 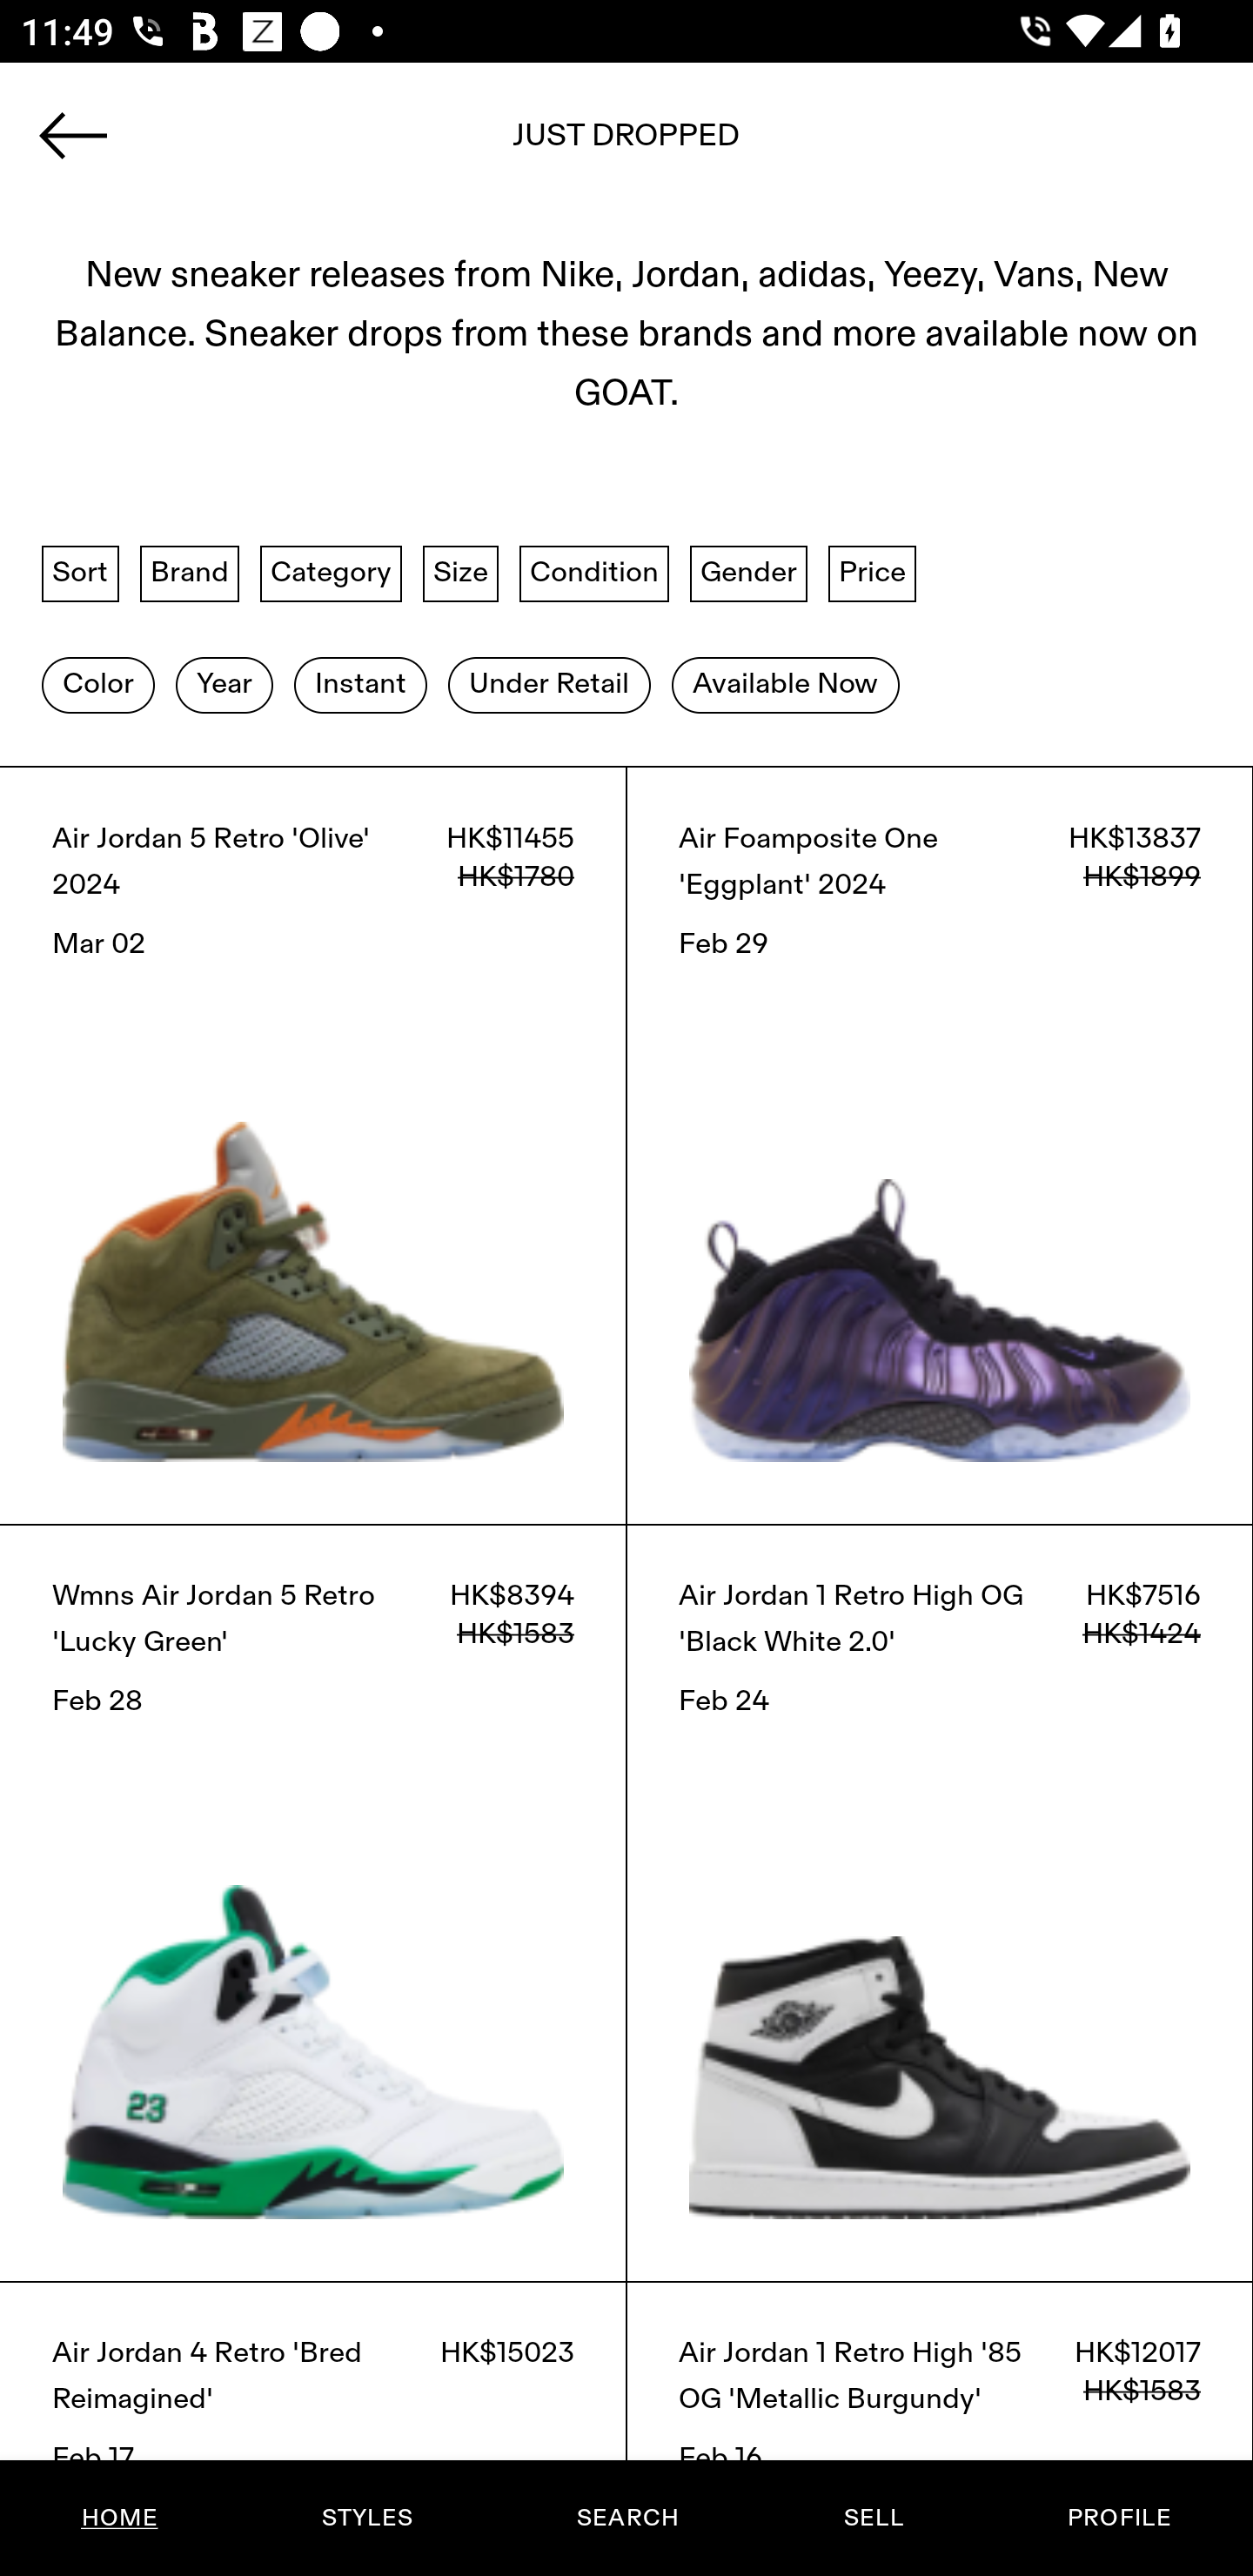 I want to click on Category, so click(x=331, y=573).